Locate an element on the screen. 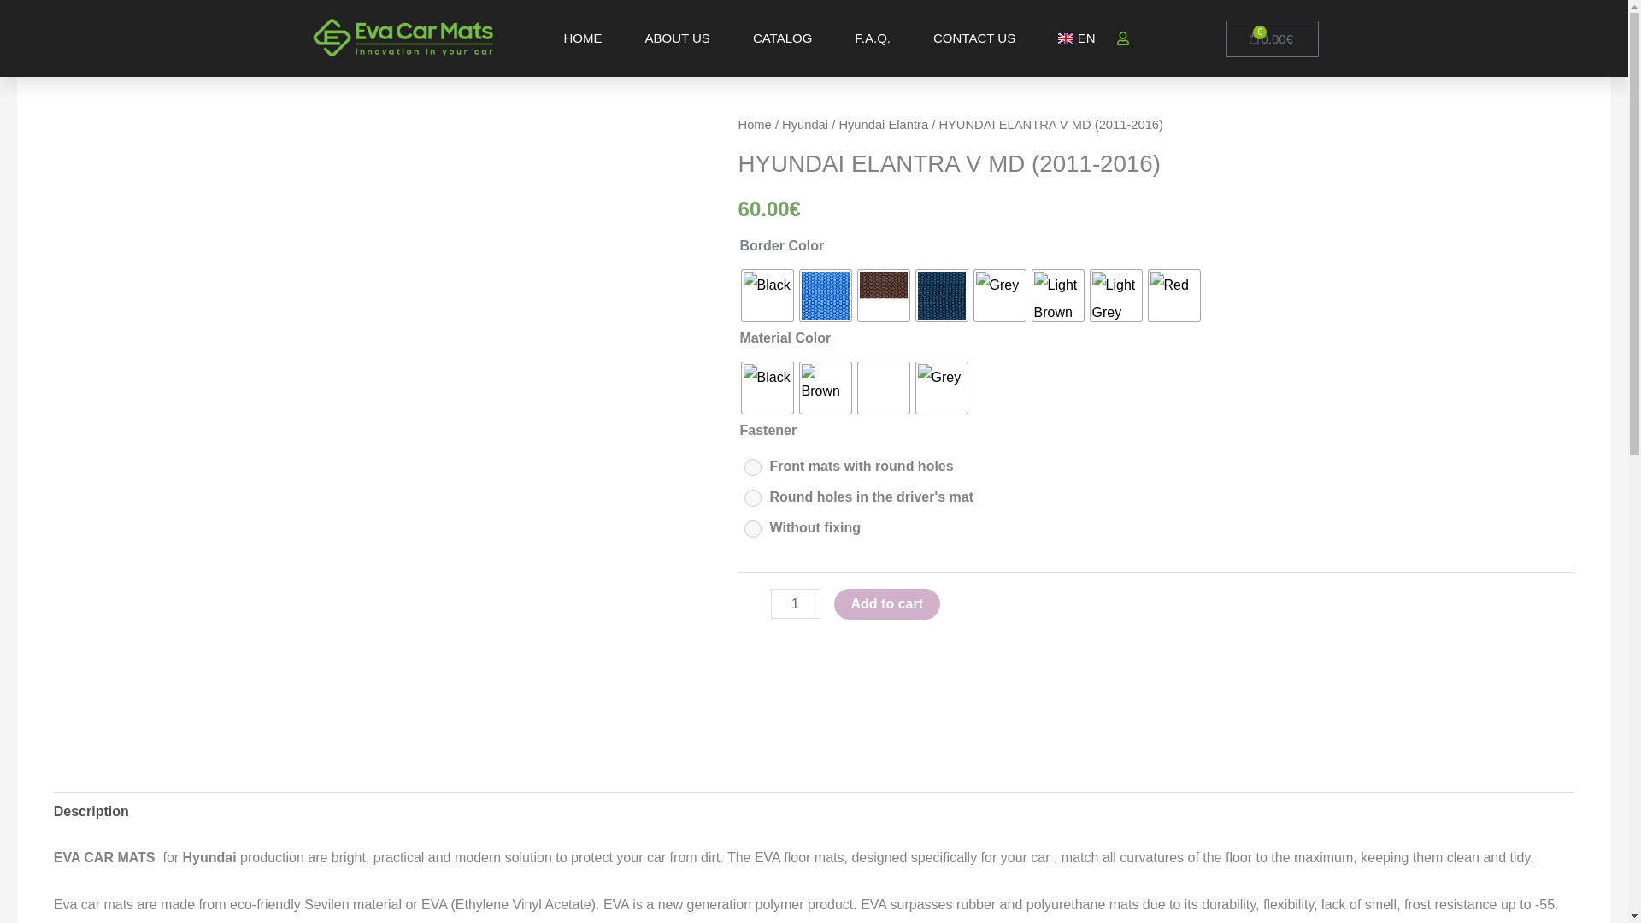  Front mats with round holes is located at coordinates (853, 467).